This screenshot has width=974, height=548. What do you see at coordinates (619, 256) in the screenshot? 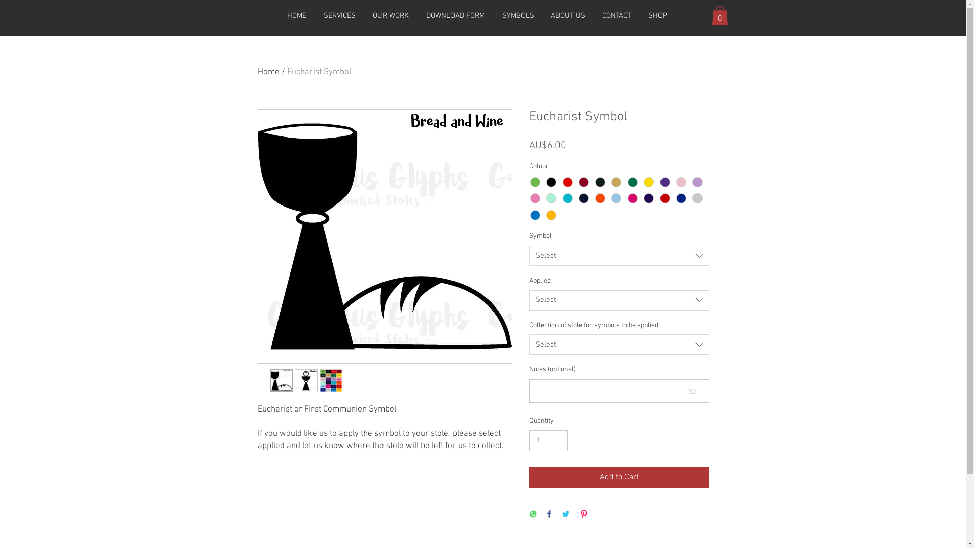
I see `Select` at bounding box center [619, 256].